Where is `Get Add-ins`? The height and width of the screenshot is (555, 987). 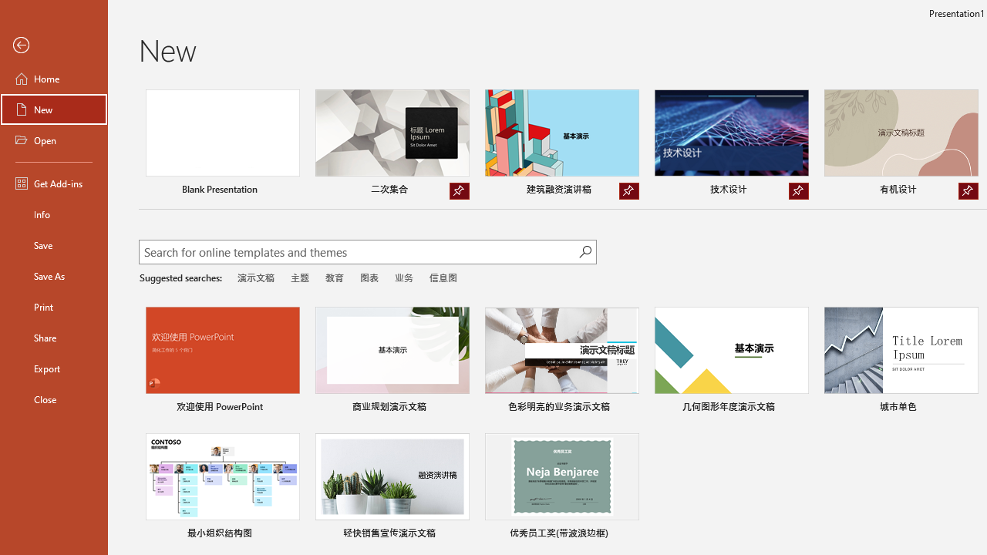
Get Add-ins is located at coordinates (54, 183).